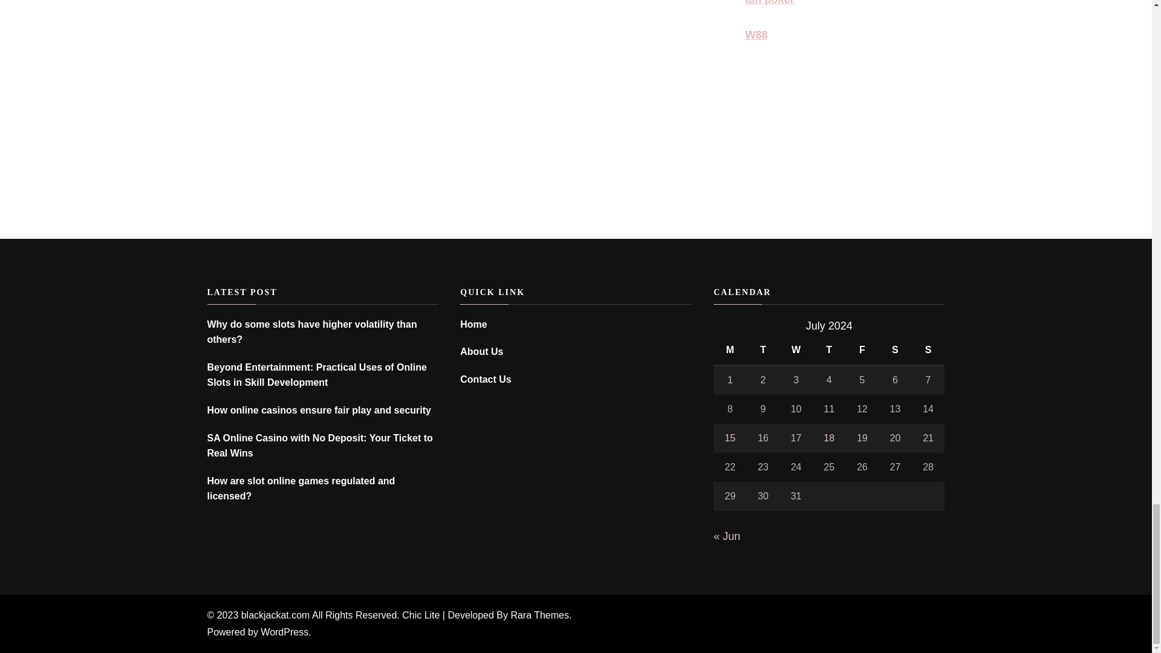  I want to click on Tuesday, so click(763, 350).